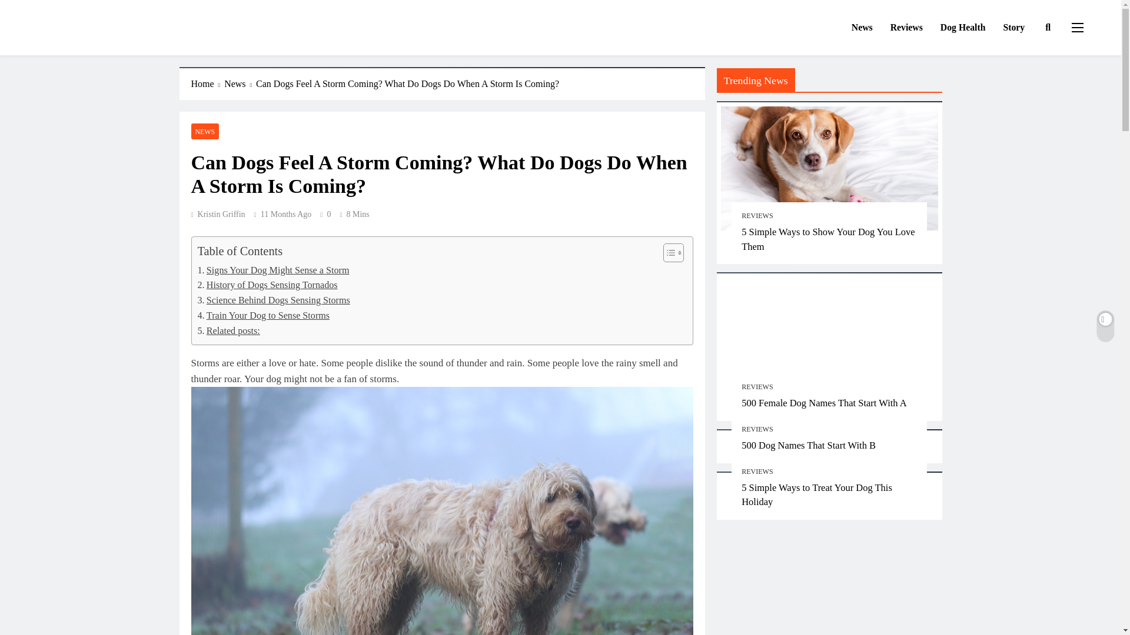 The width and height of the screenshot is (1130, 635). I want to click on DogForms, so click(73, 40).